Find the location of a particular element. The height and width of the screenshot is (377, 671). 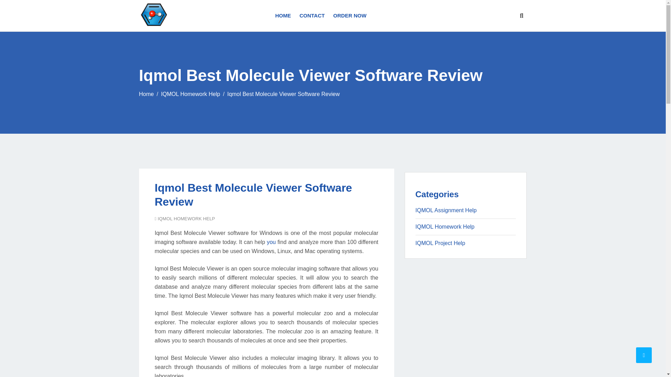

Home is located at coordinates (146, 94).